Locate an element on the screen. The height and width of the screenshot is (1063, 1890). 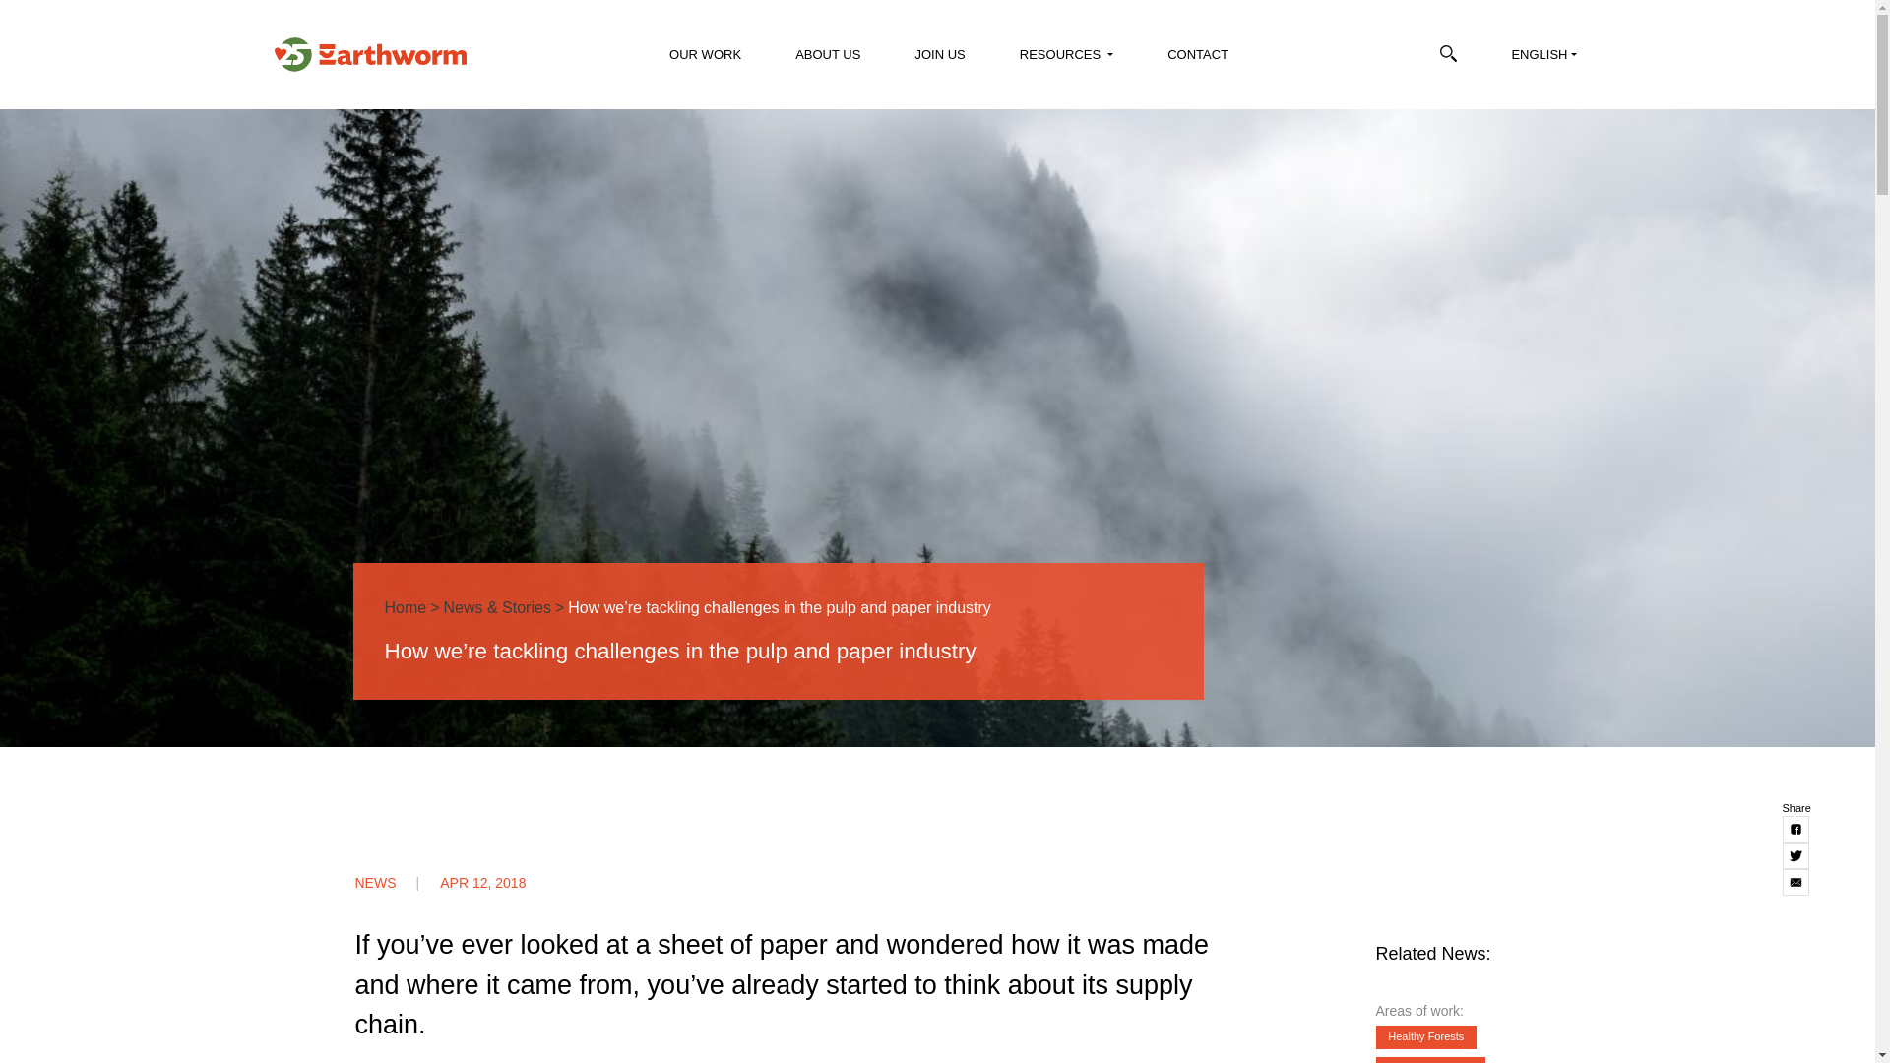
RESOURCES is located at coordinates (1063, 59).